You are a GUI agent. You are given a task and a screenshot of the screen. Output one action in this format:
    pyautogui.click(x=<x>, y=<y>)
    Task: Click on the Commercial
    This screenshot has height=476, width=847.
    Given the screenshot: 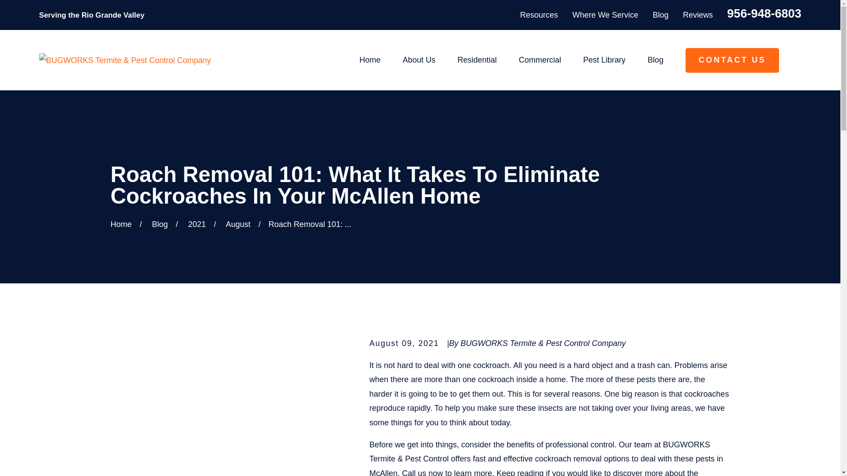 What is the action you would take?
    pyautogui.click(x=540, y=60)
    